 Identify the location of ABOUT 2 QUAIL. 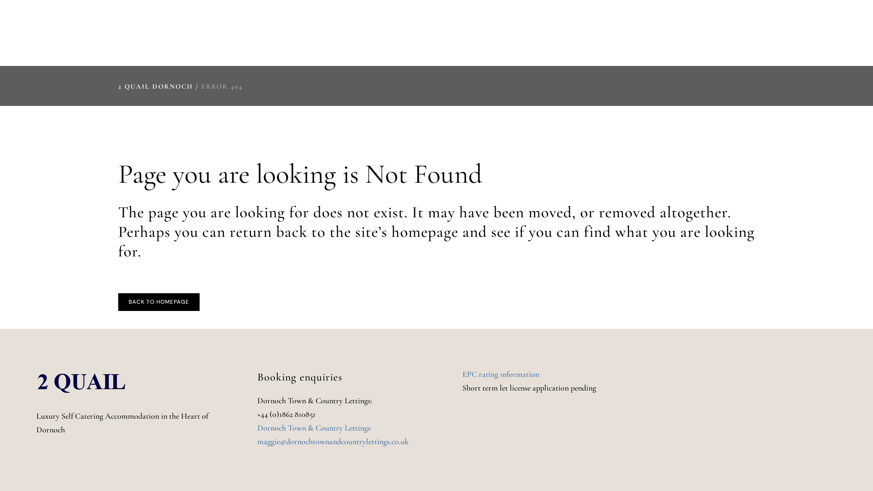
(539, 33).